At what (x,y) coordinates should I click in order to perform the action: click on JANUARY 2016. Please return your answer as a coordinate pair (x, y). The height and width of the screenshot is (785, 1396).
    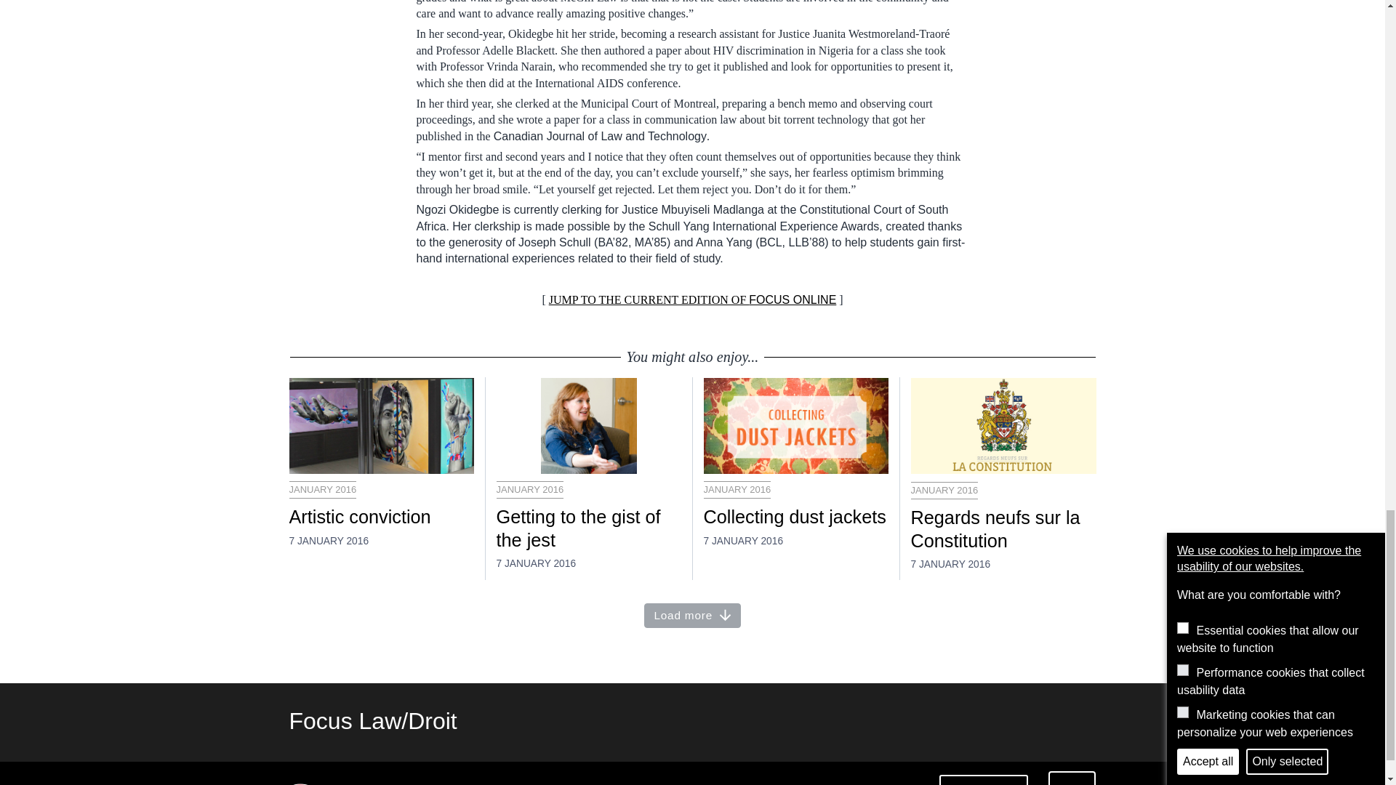
    Looking at the image, I should click on (529, 490).